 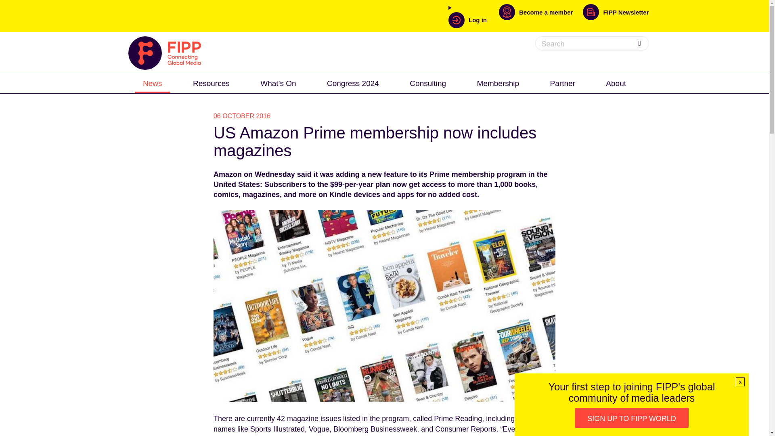 What do you see at coordinates (563, 83) in the screenshot?
I see `Partner` at bounding box center [563, 83].